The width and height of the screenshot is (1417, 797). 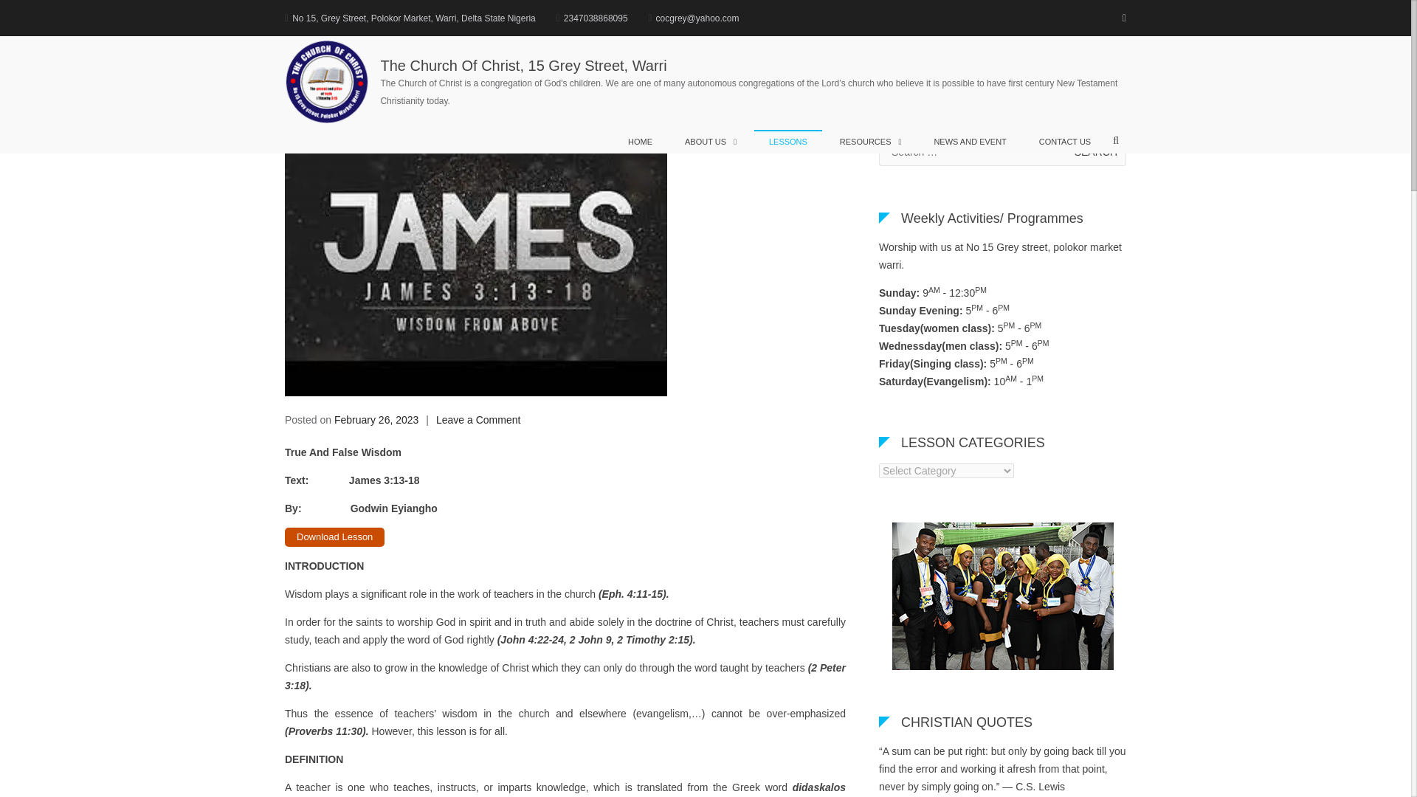 What do you see at coordinates (1095, 151) in the screenshot?
I see `Search` at bounding box center [1095, 151].